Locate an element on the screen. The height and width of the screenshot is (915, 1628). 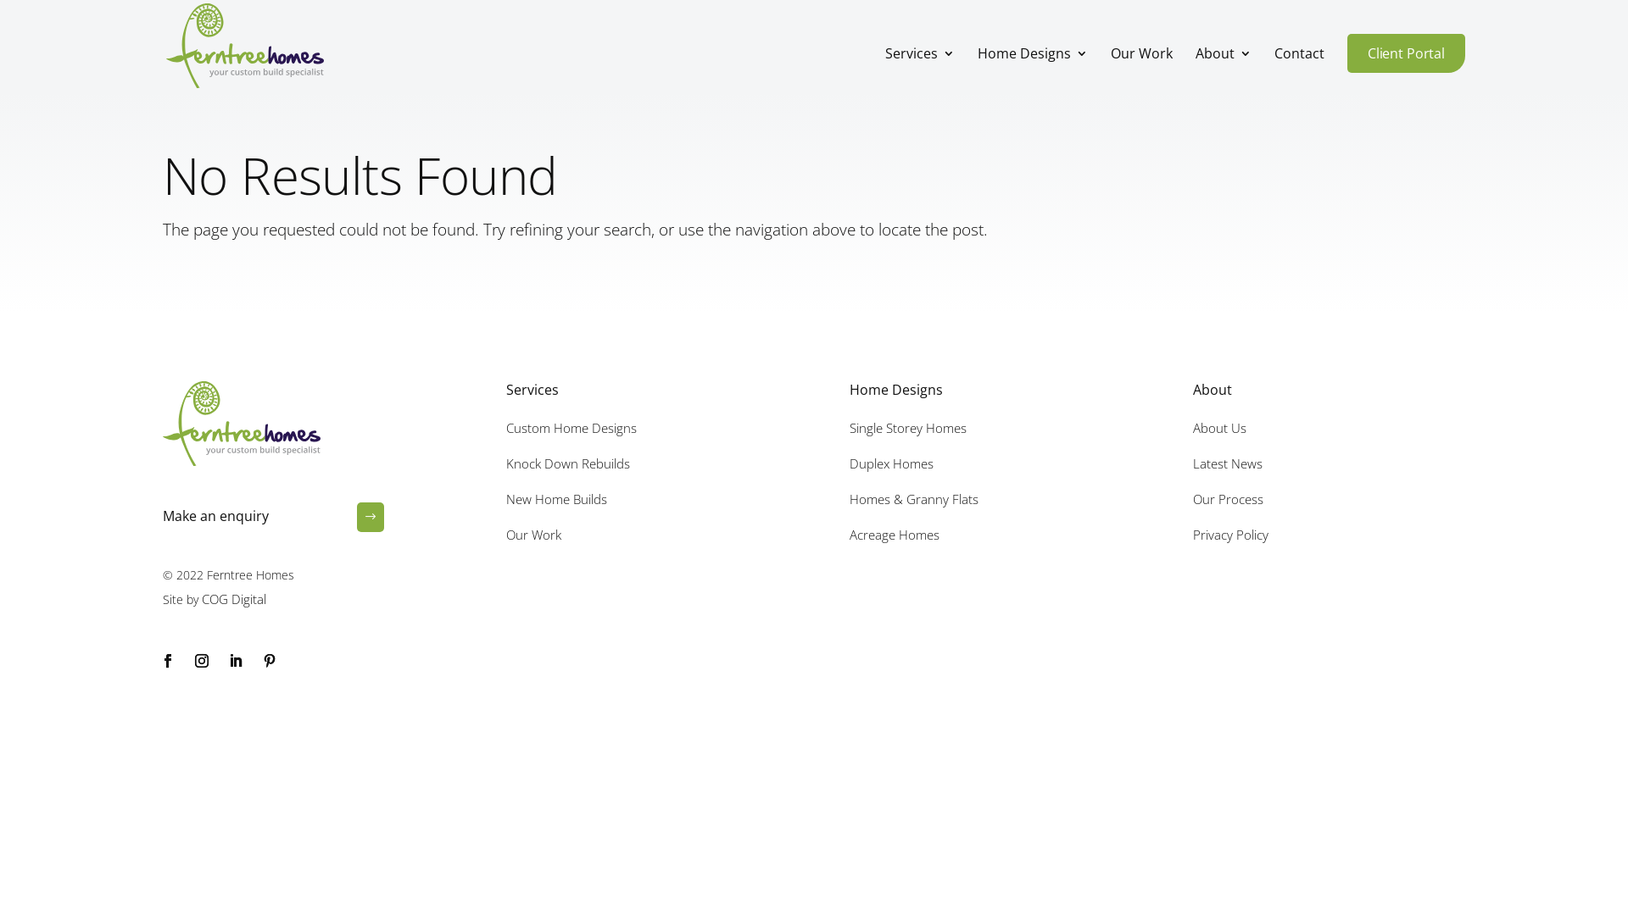
COG Digital is located at coordinates (234, 599).